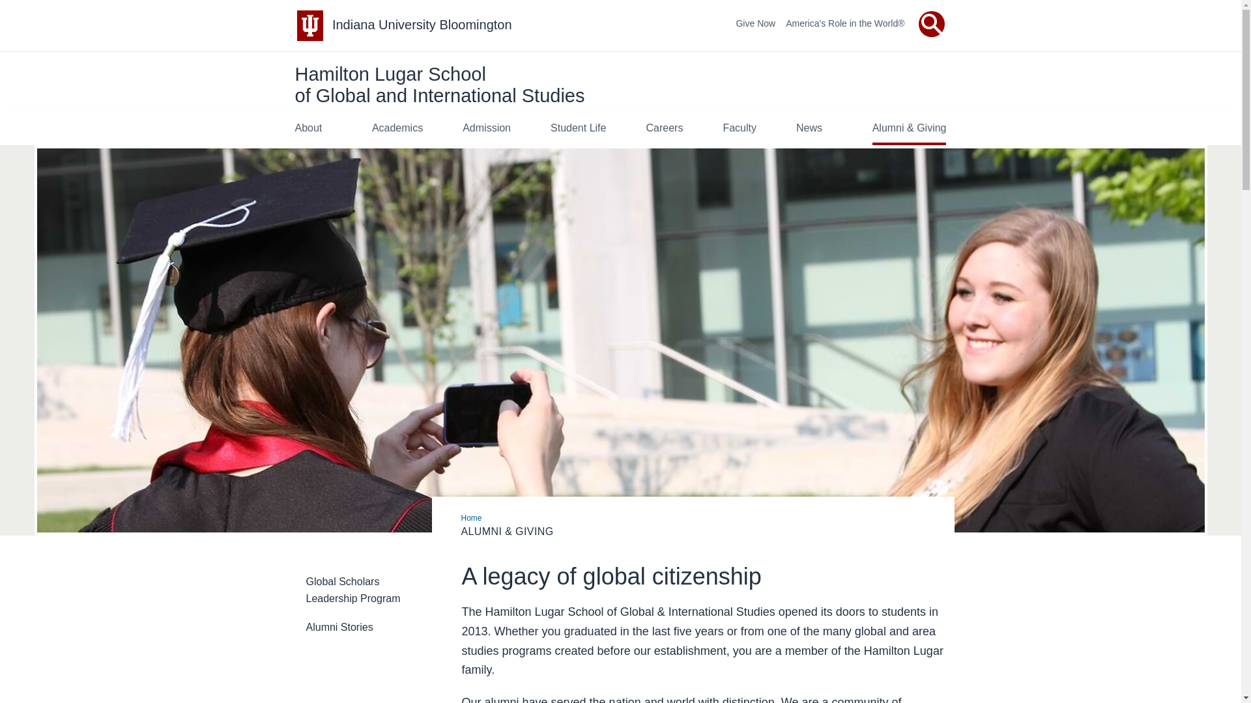 This screenshot has width=1251, height=703. Describe the element at coordinates (422, 25) in the screenshot. I see `Indiana University Bloomington` at that location.